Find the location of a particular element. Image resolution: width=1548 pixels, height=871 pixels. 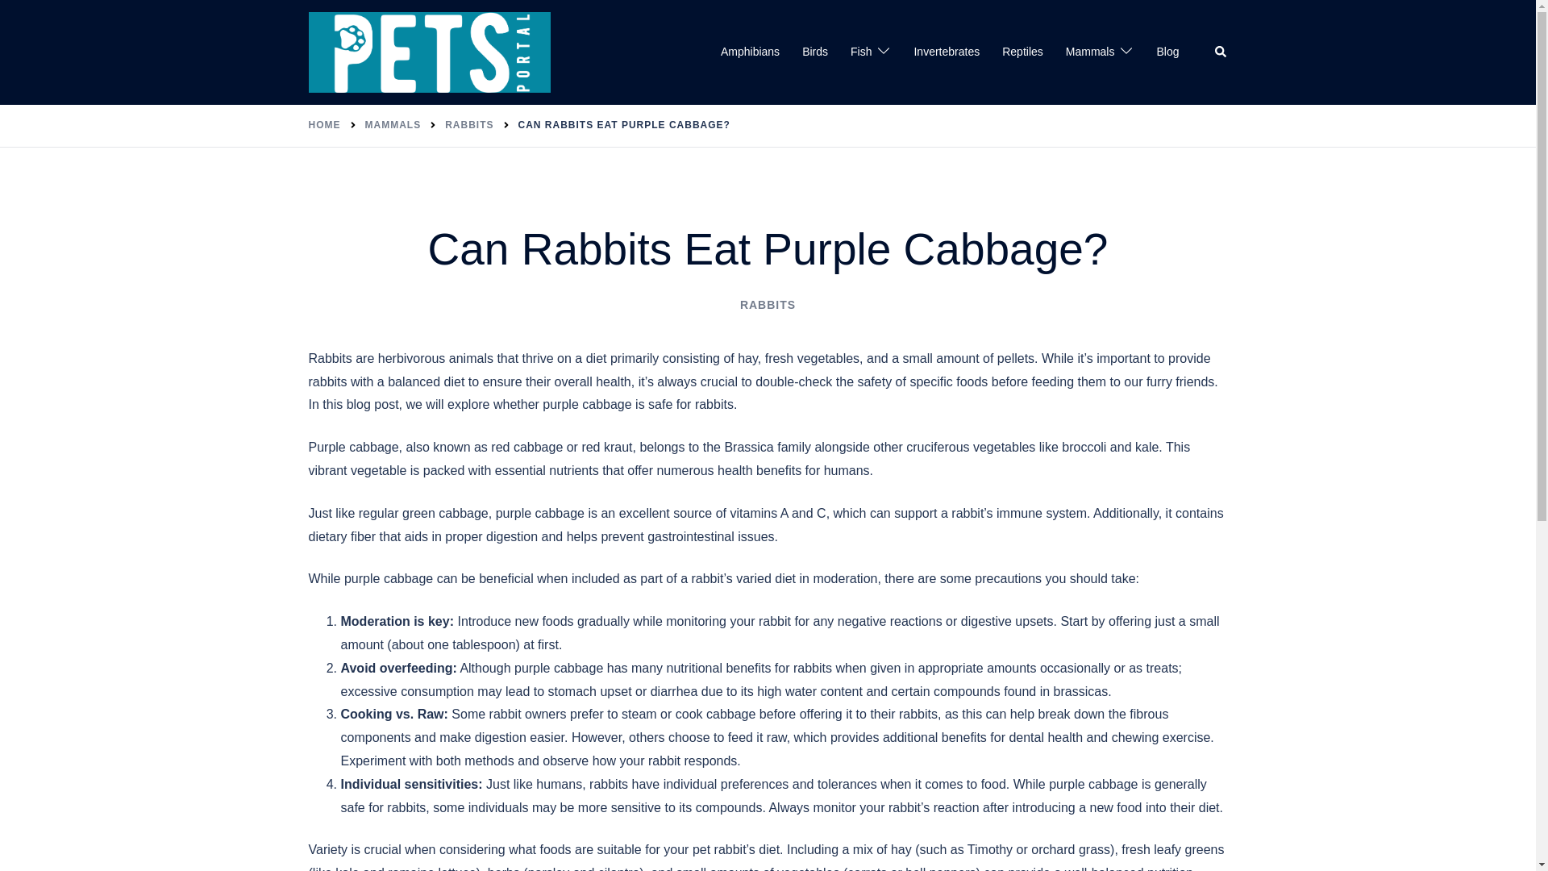

Birds is located at coordinates (814, 52).